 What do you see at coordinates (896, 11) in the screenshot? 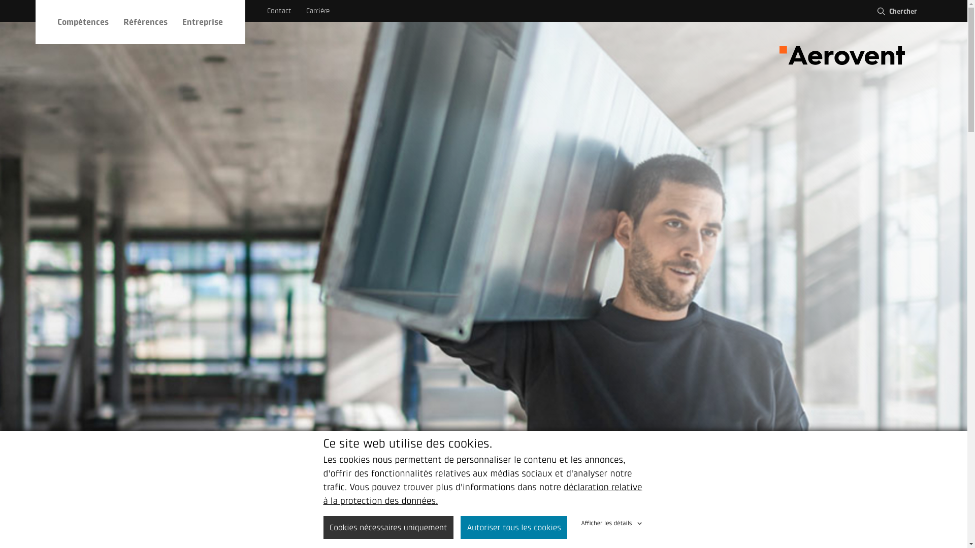
I see `Chercher` at bounding box center [896, 11].